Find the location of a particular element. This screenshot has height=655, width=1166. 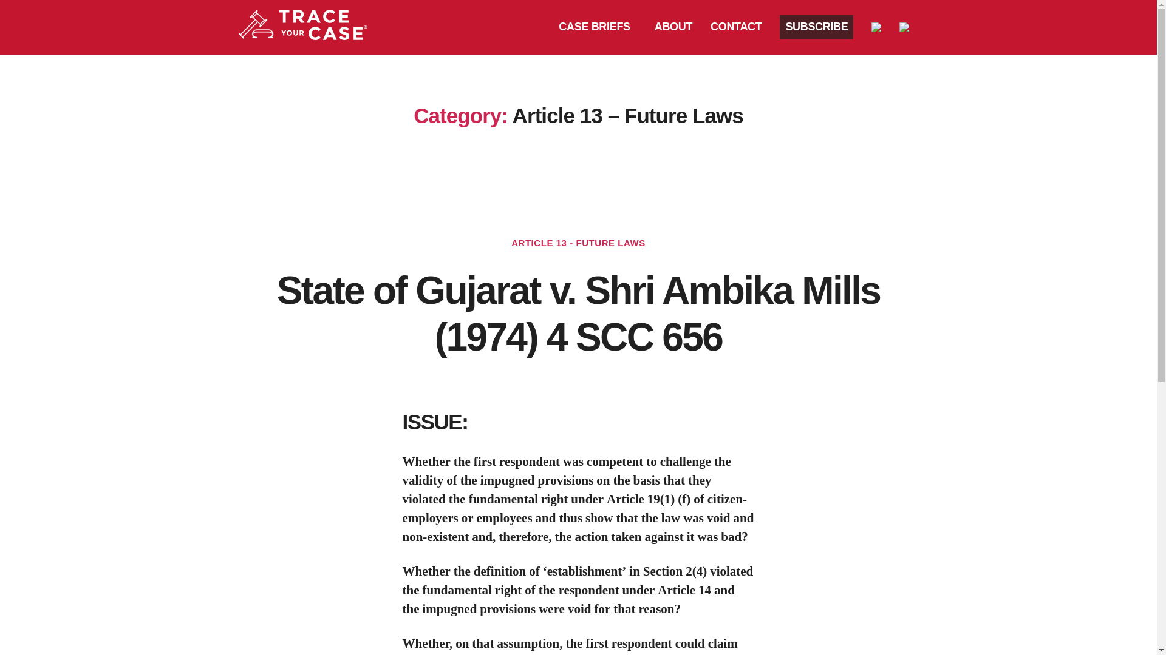

CONTACT is located at coordinates (736, 27).